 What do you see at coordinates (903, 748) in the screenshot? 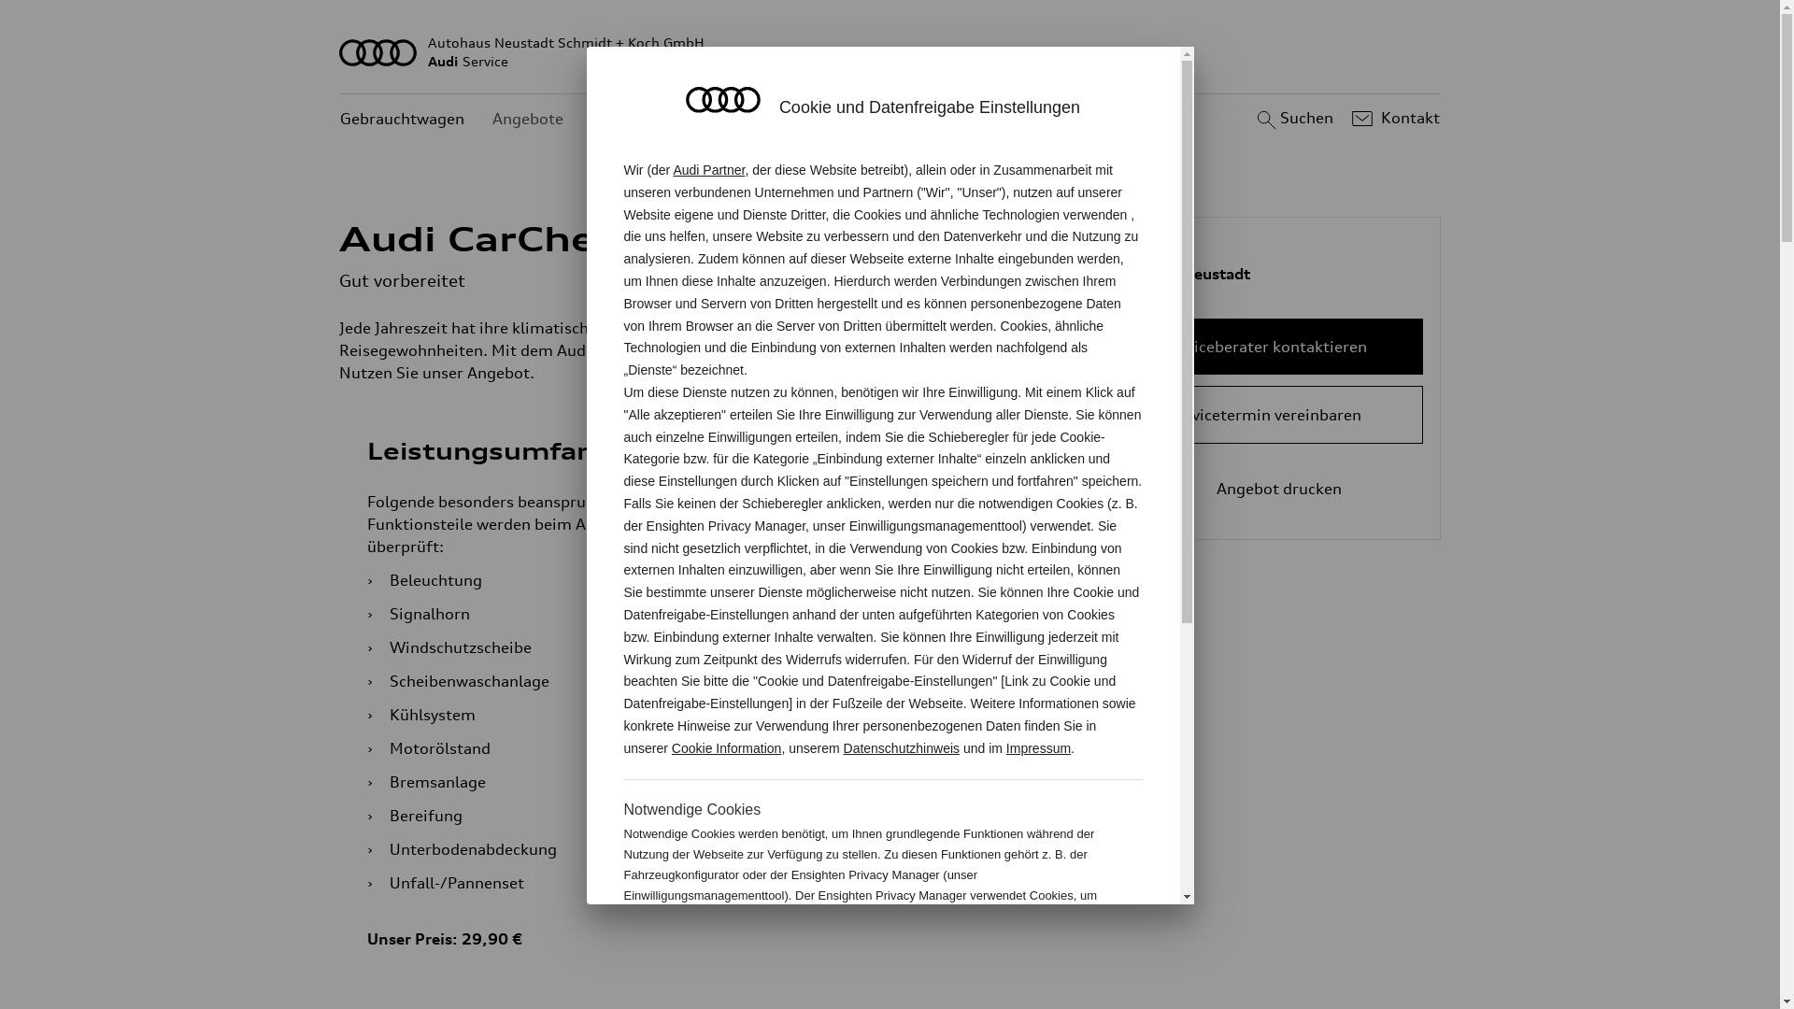
I see `Datenschutzhinweis` at bounding box center [903, 748].